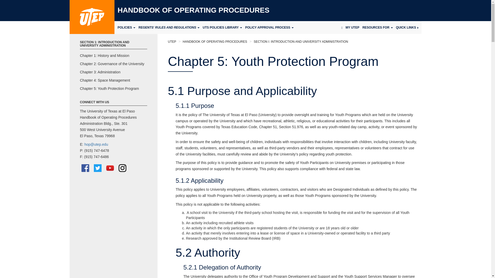 Image resolution: width=495 pixels, height=278 pixels. Describe the element at coordinates (110, 168) in the screenshot. I see `youtube` at that location.